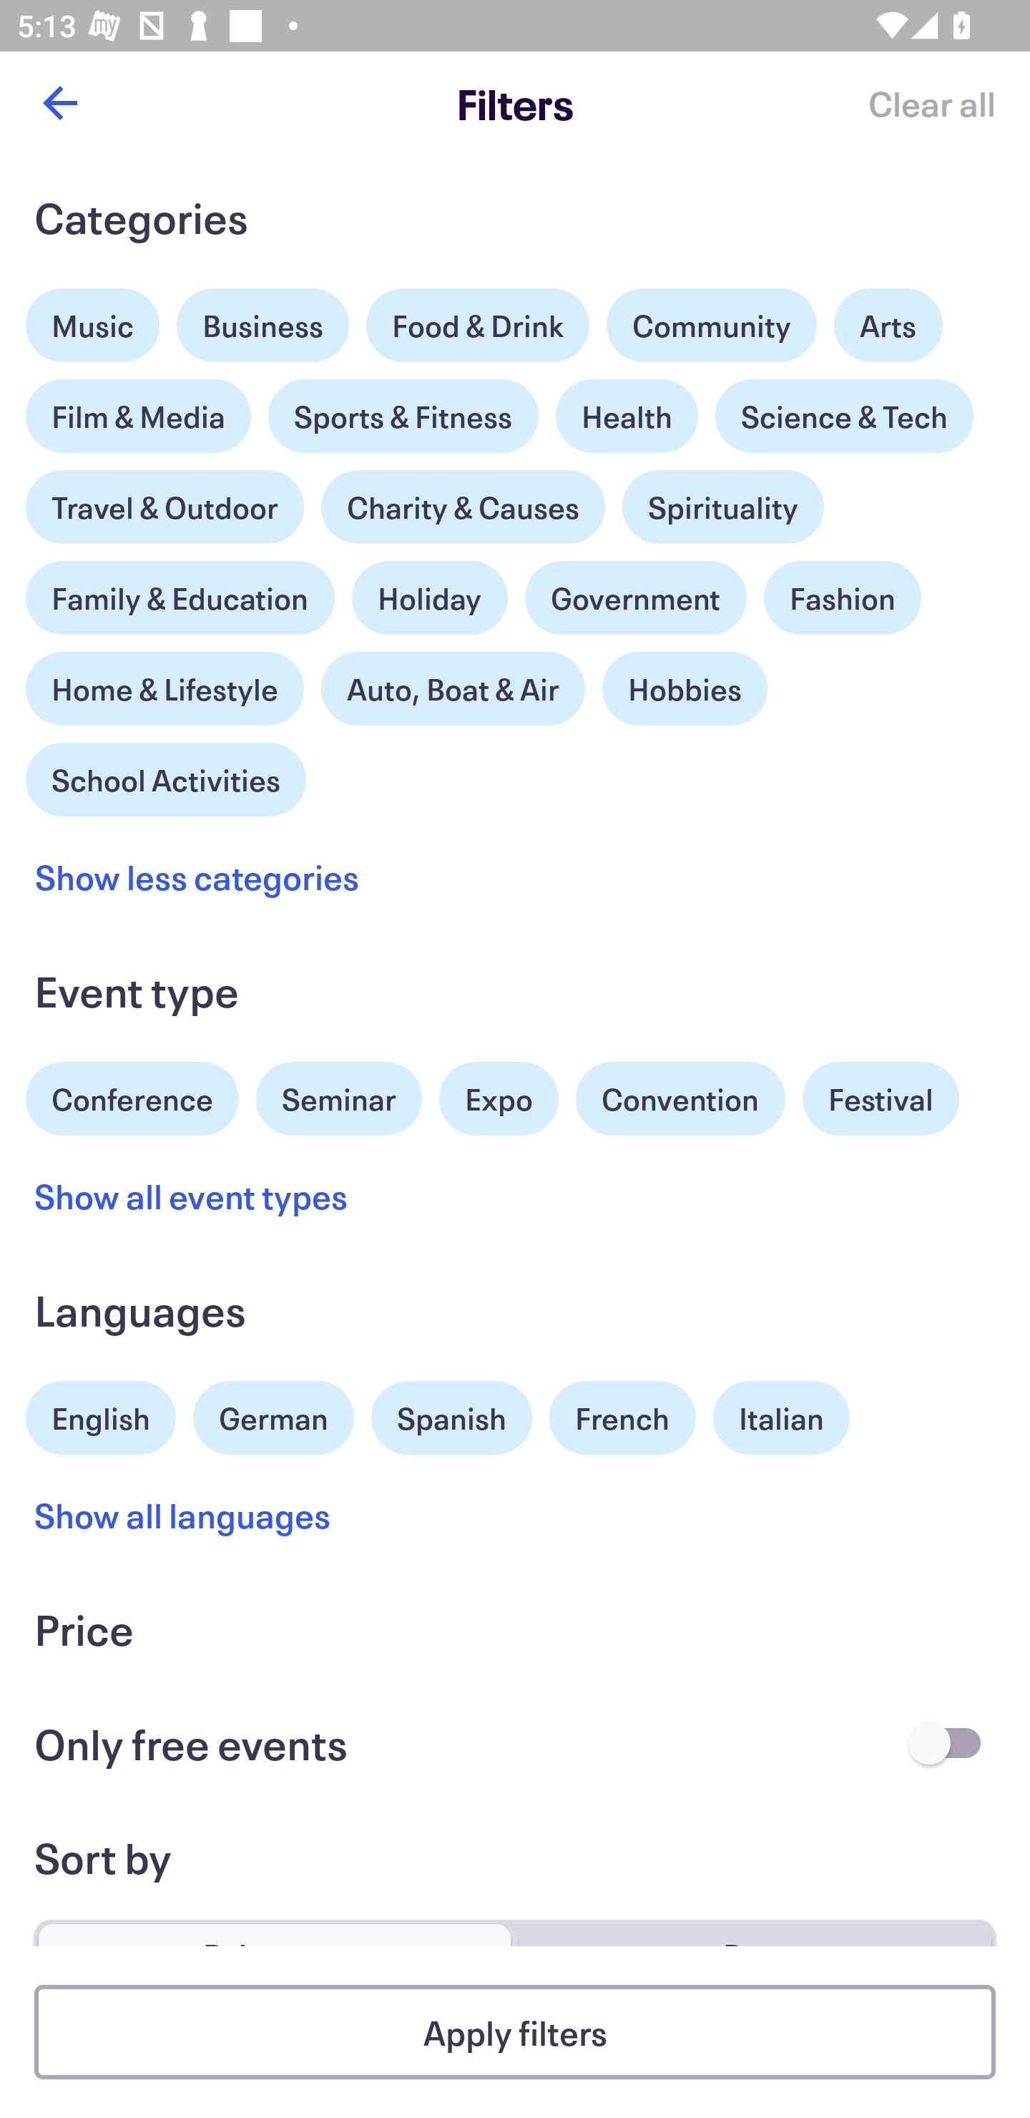 Image resolution: width=1030 pixels, height=2118 pixels. I want to click on Conference, so click(132, 1096).